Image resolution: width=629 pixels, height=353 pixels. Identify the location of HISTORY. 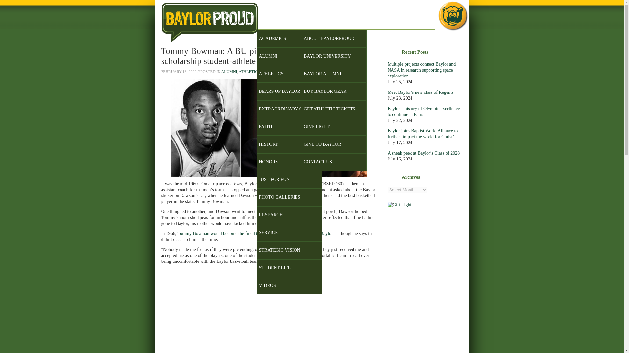
(322, 71).